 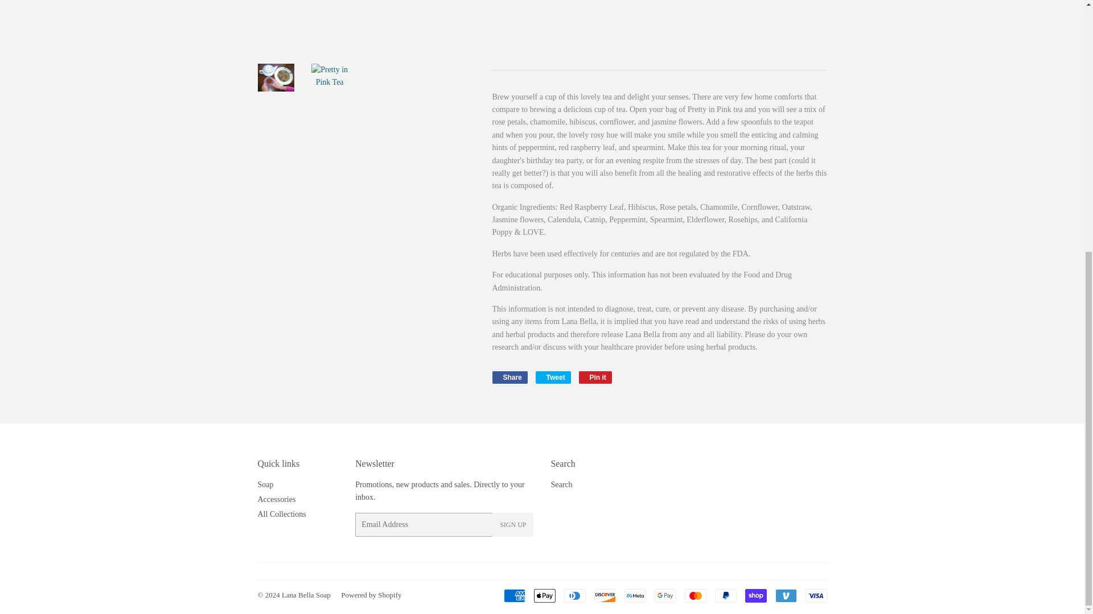 What do you see at coordinates (306, 595) in the screenshot?
I see `Accessories` at bounding box center [306, 595].